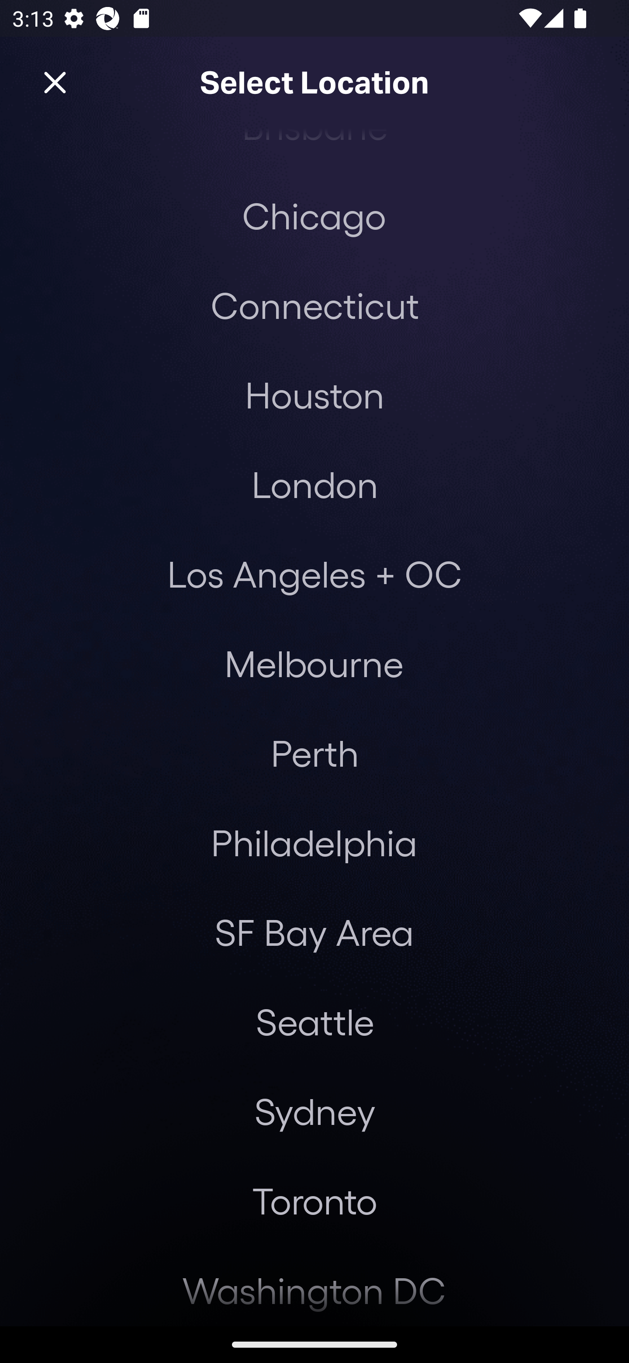 The height and width of the screenshot is (1363, 629). I want to click on Perth, so click(314, 753).